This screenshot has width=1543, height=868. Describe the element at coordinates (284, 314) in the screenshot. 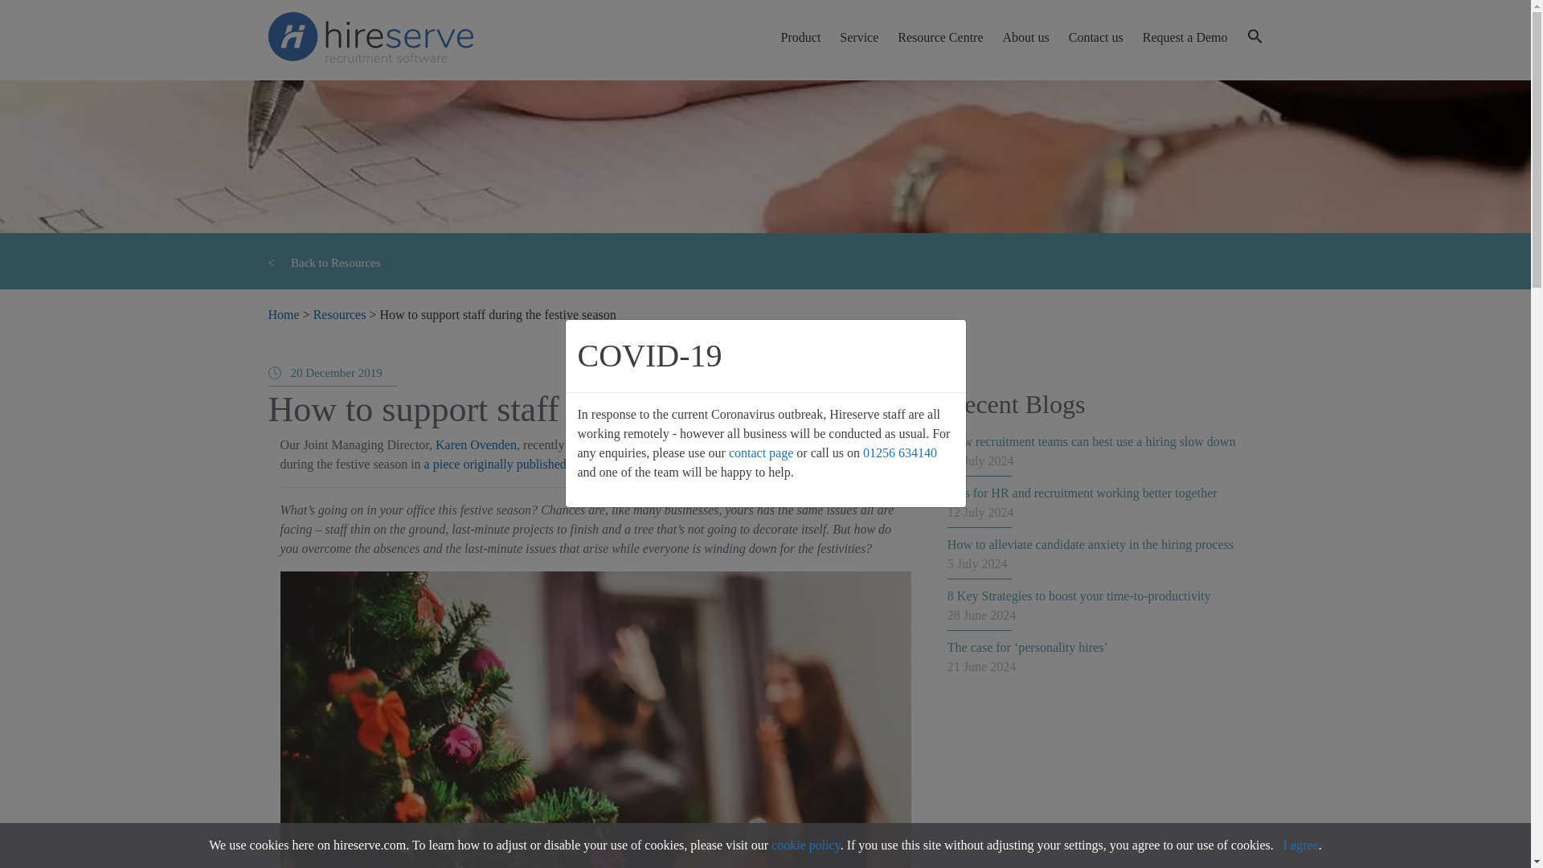

I see `Home` at that location.